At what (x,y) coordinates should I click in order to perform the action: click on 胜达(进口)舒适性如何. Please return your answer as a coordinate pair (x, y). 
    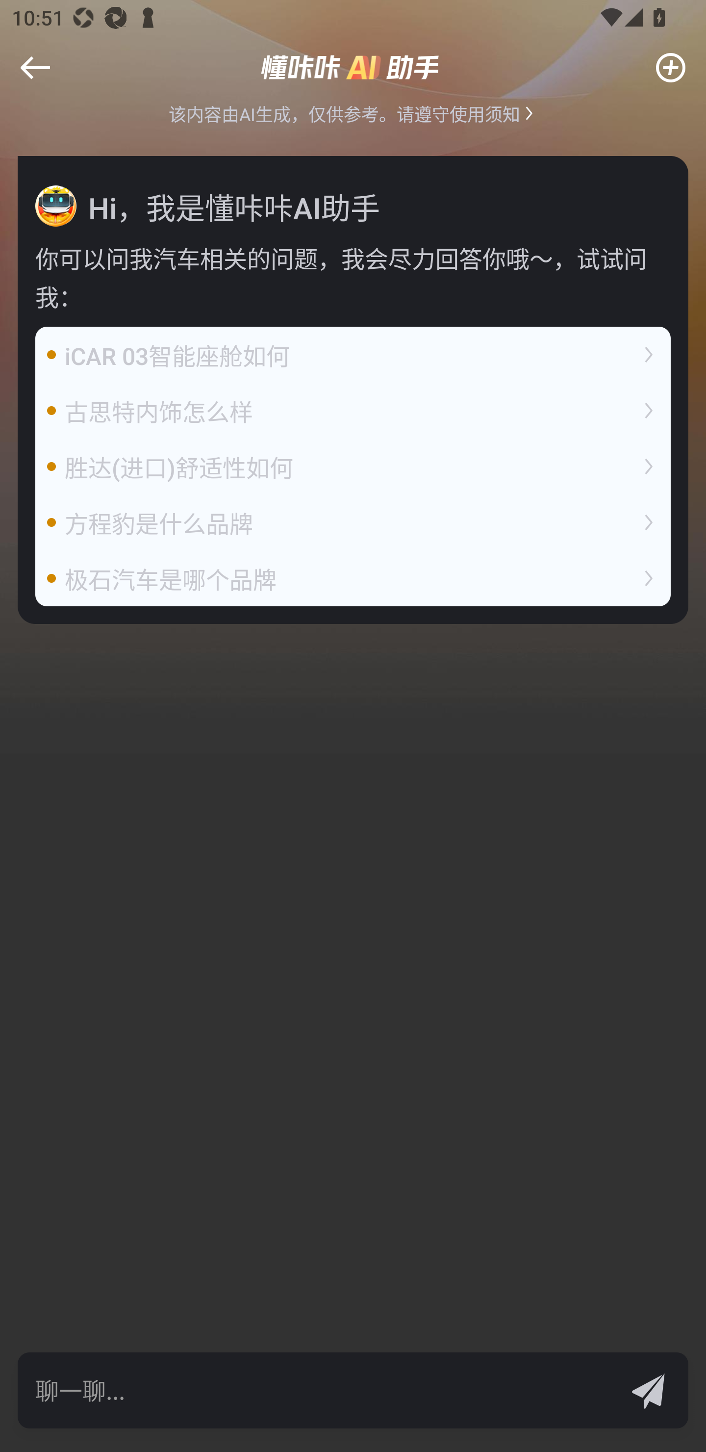
    Looking at the image, I should click on (353, 467).